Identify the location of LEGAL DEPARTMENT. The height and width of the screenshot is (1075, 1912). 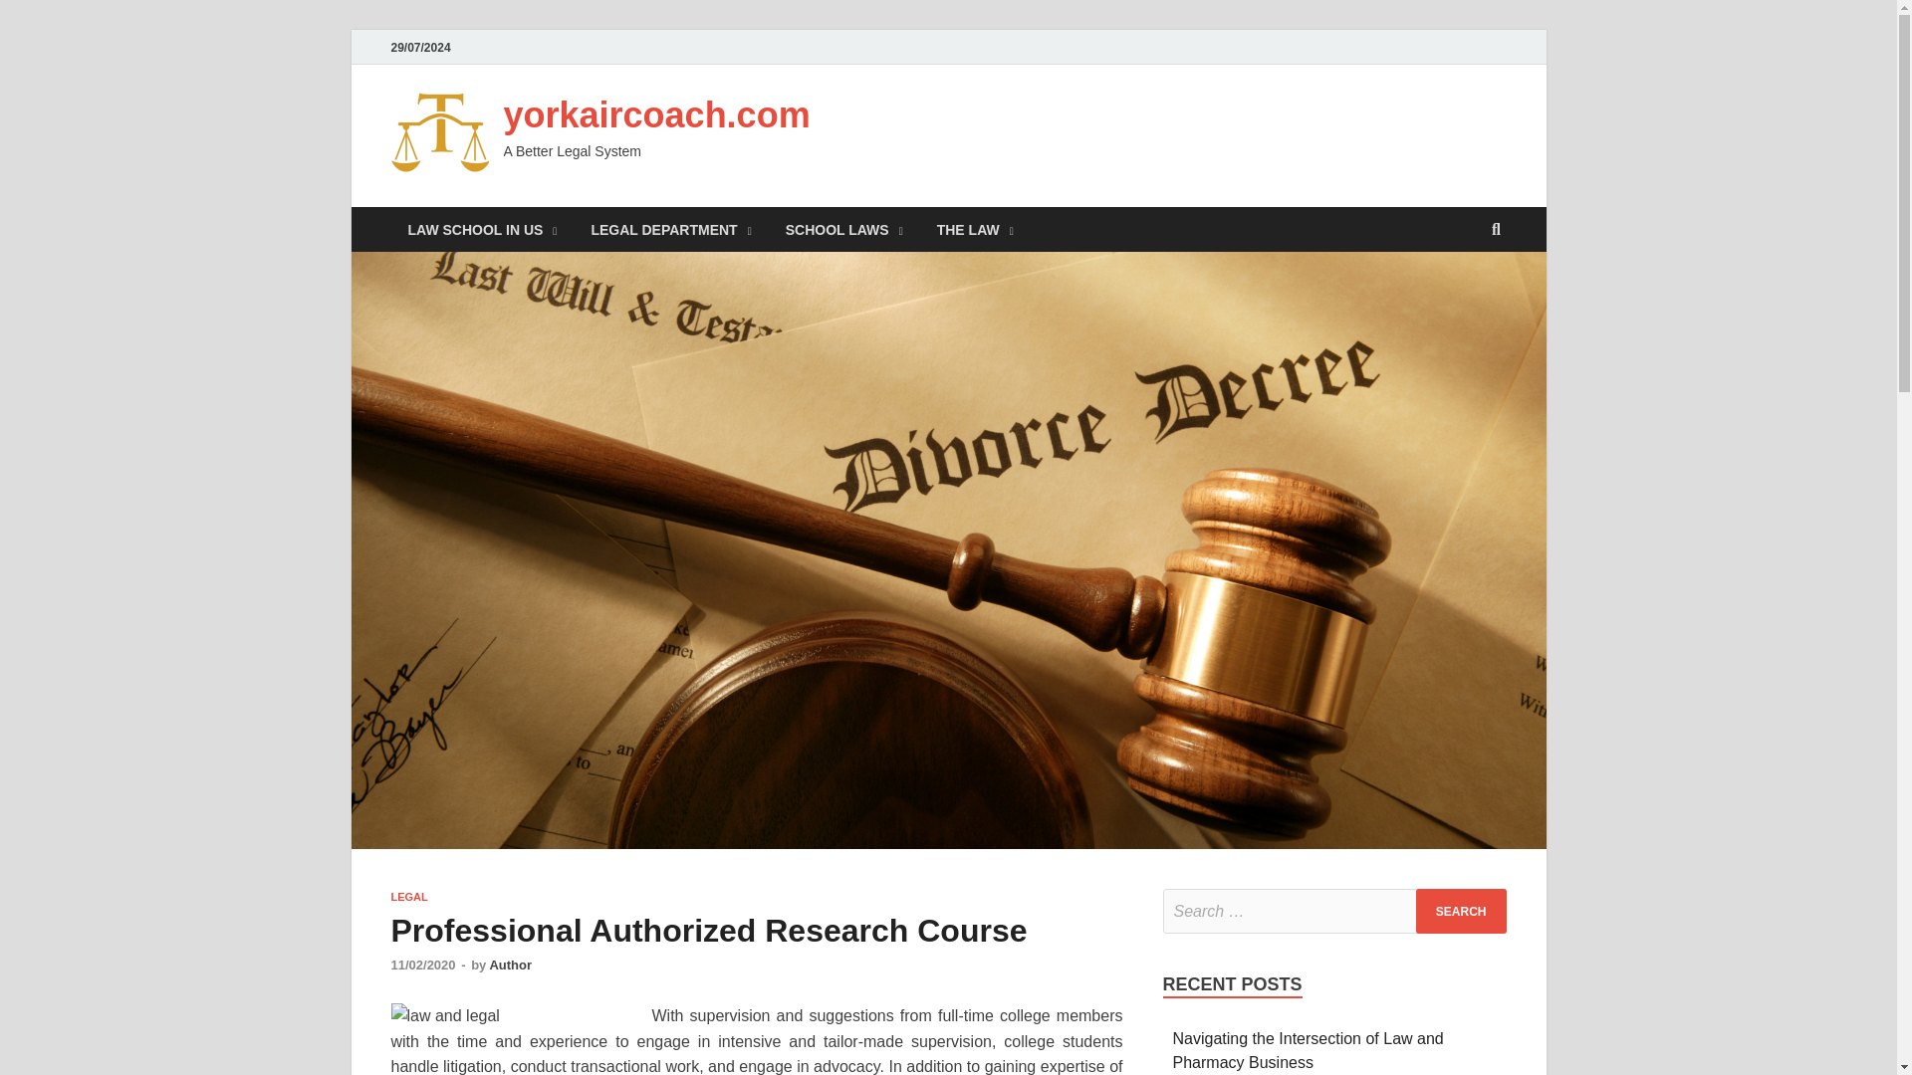
(671, 229).